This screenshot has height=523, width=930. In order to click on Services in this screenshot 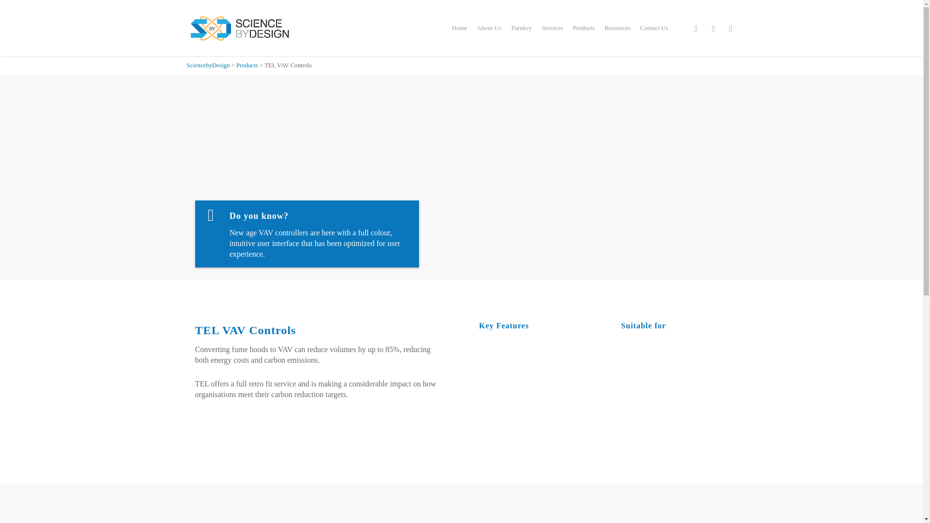, I will do `click(552, 28)`.